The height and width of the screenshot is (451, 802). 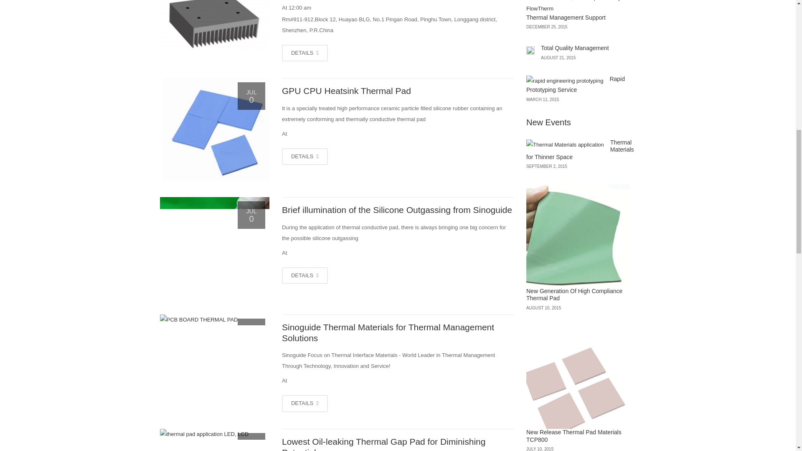 I want to click on Brief illumination of the Silicone Outgassing from Sinoguide, so click(x=305, y=276).